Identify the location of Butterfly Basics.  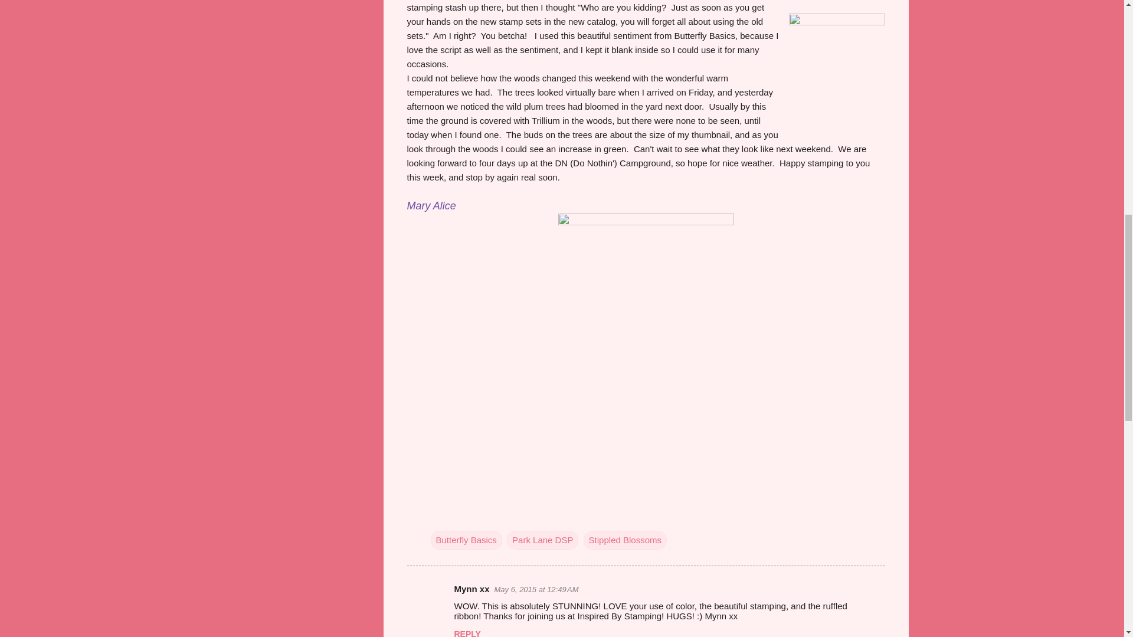
(466, 540).